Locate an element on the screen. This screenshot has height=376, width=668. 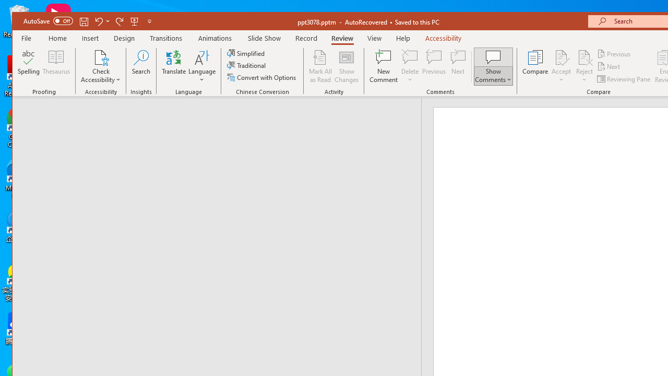
Reject is located at coordinates (584, 66).